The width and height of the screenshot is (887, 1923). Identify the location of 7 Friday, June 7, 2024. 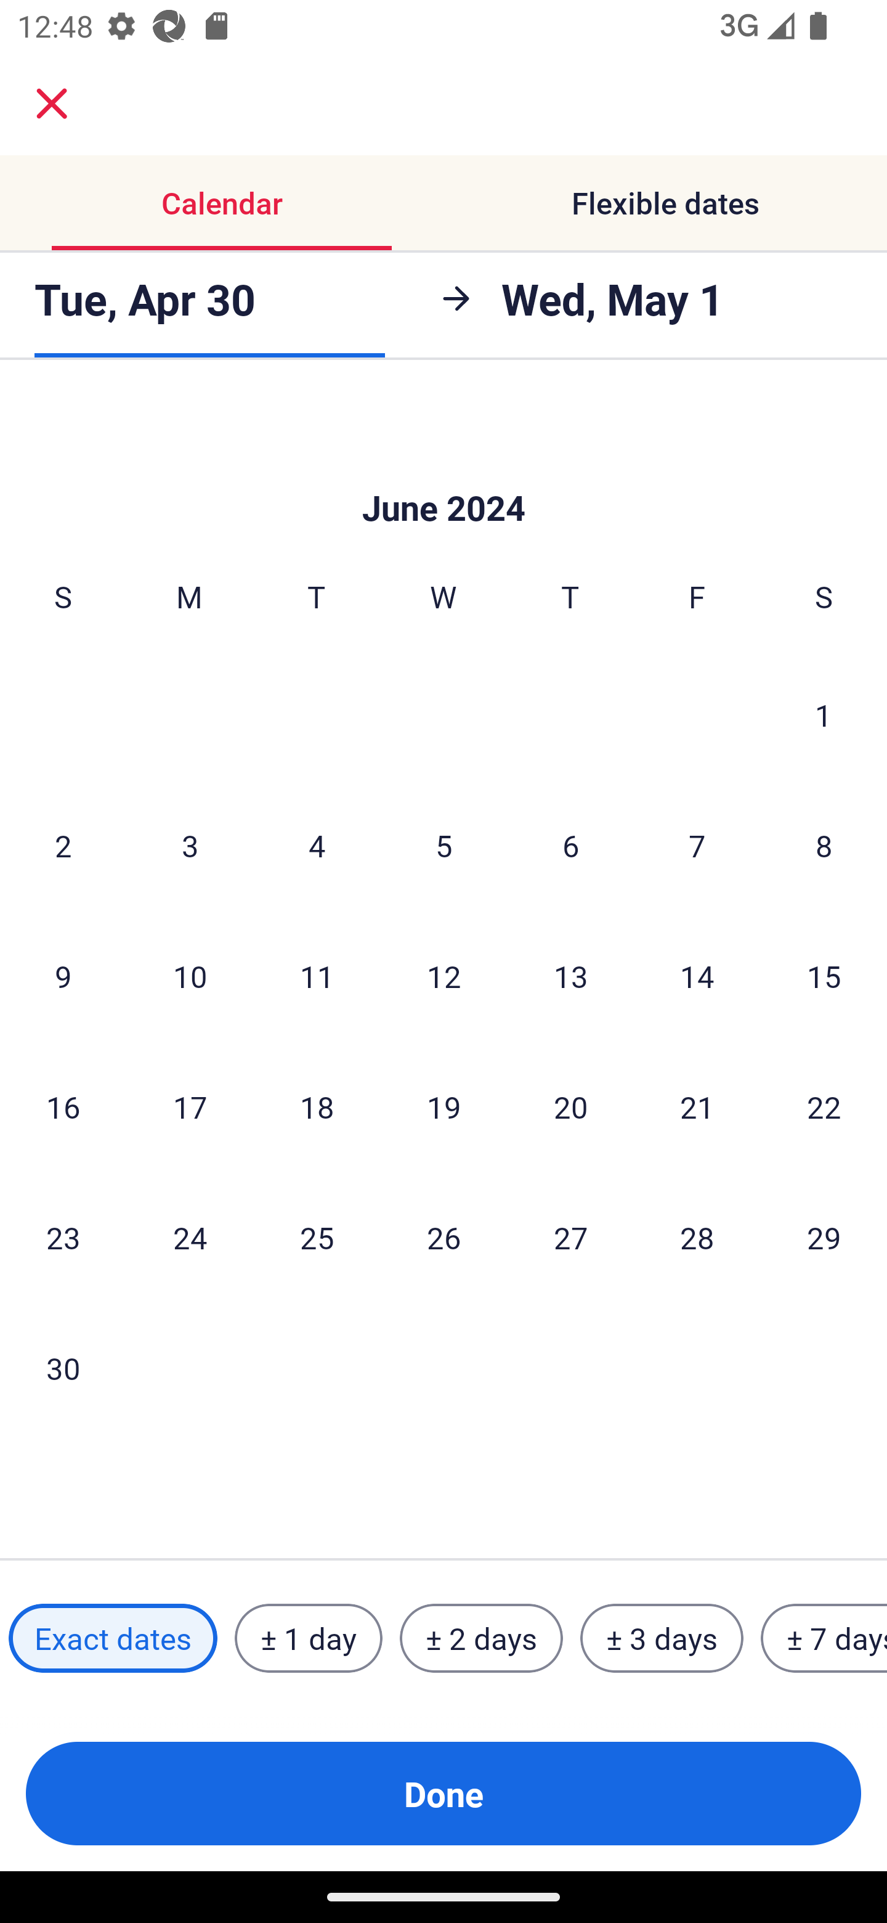
(697, 844).